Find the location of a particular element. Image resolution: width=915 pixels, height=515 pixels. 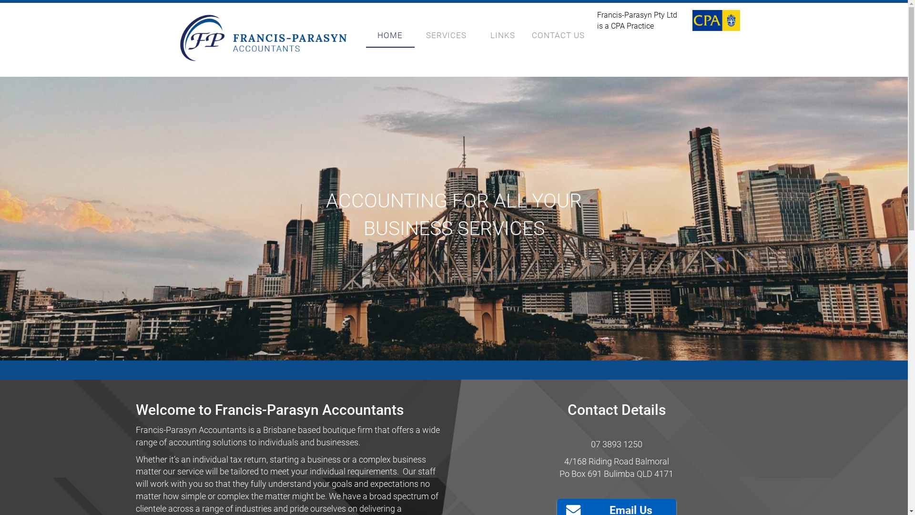

SERVICES is located at coordinates (447, 35).